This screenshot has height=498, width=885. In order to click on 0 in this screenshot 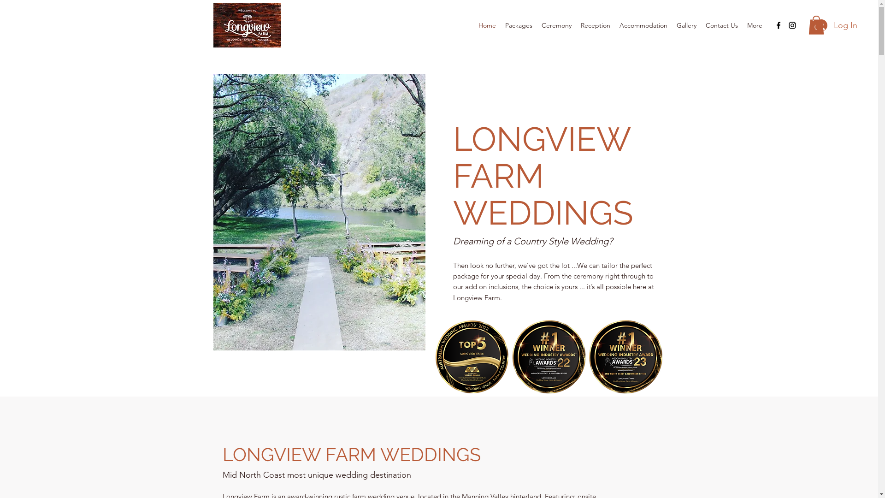, I will do `click(816, 25)`.